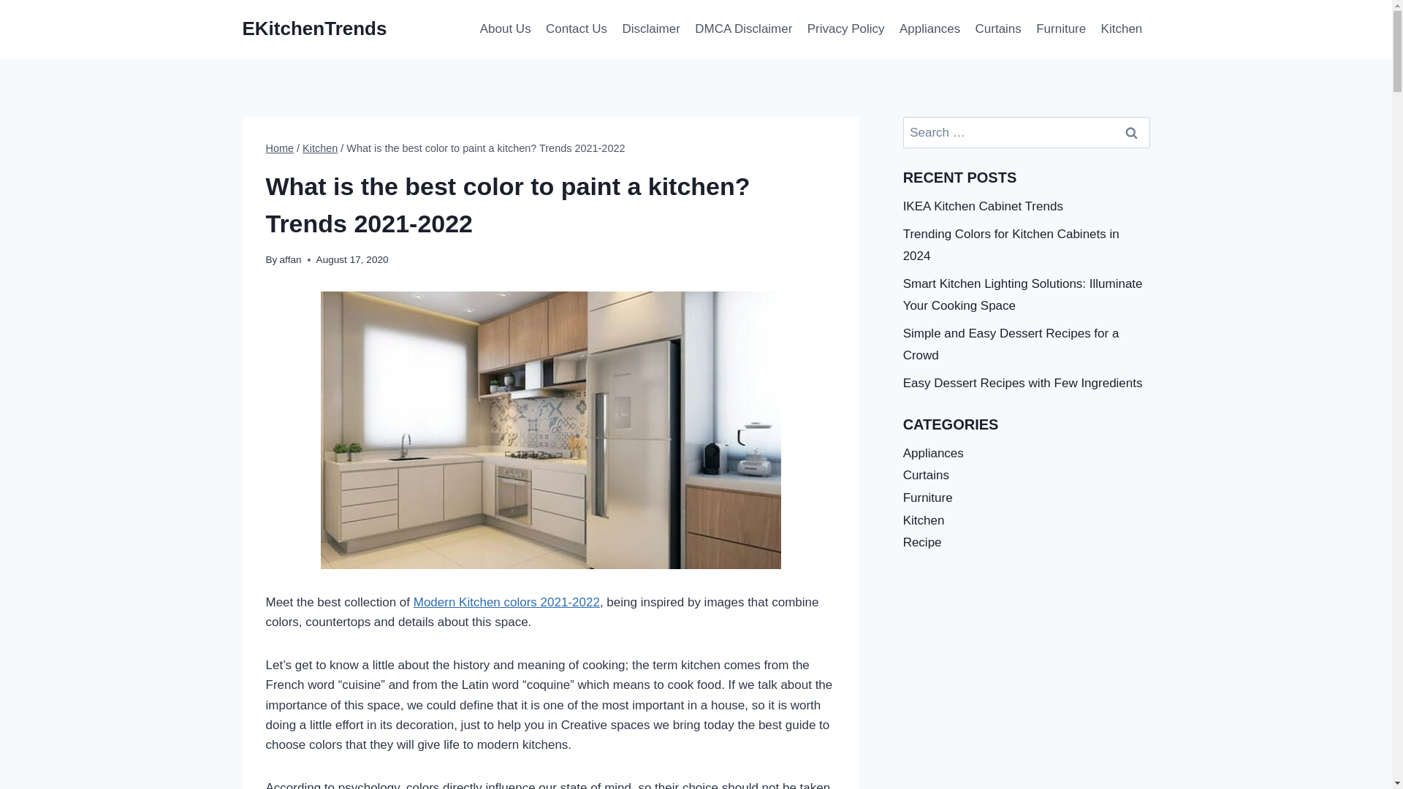 This screenshot has height=789, width=1403. What do you see at coordinates (506, 29) in the screenshot?
I see `About Us` at bounding box center [506, 29].